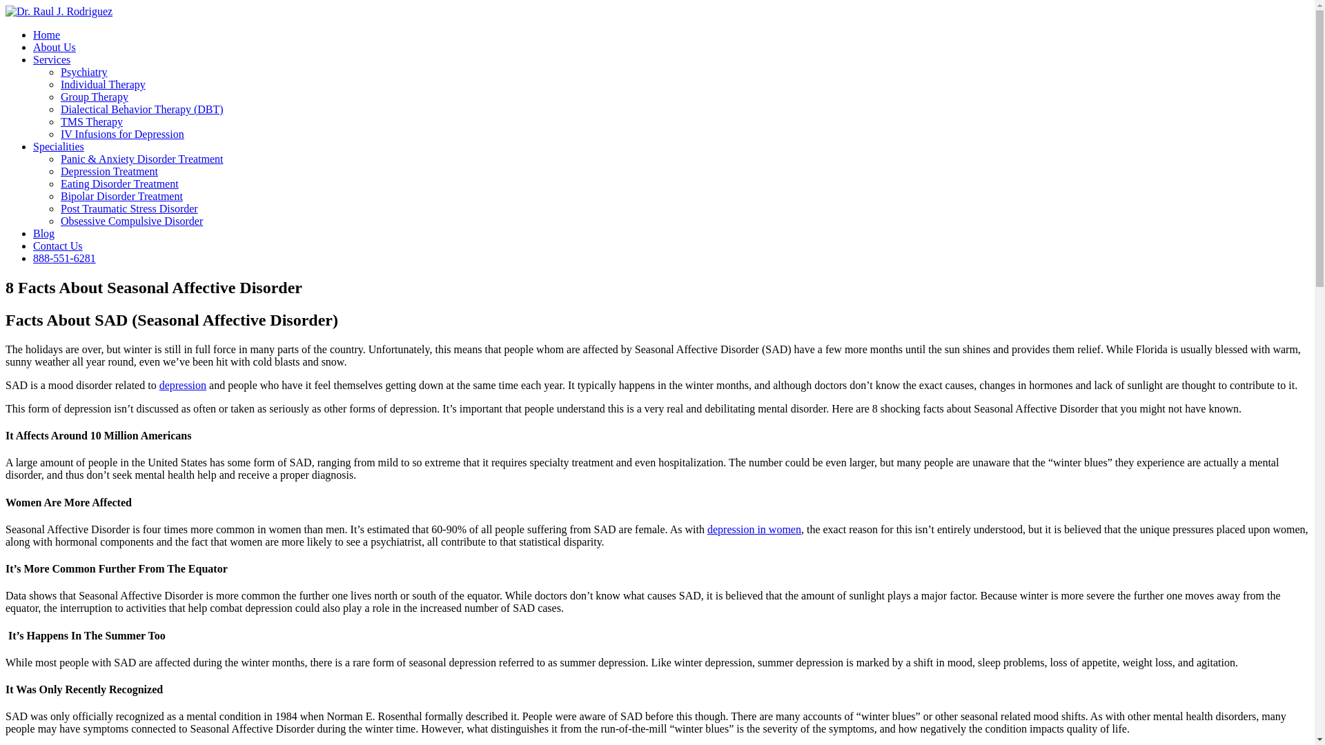 This screenshot has height=745, width=1325. I want to click on Dr. Raul J. Rodriguez, so click(59, 11).